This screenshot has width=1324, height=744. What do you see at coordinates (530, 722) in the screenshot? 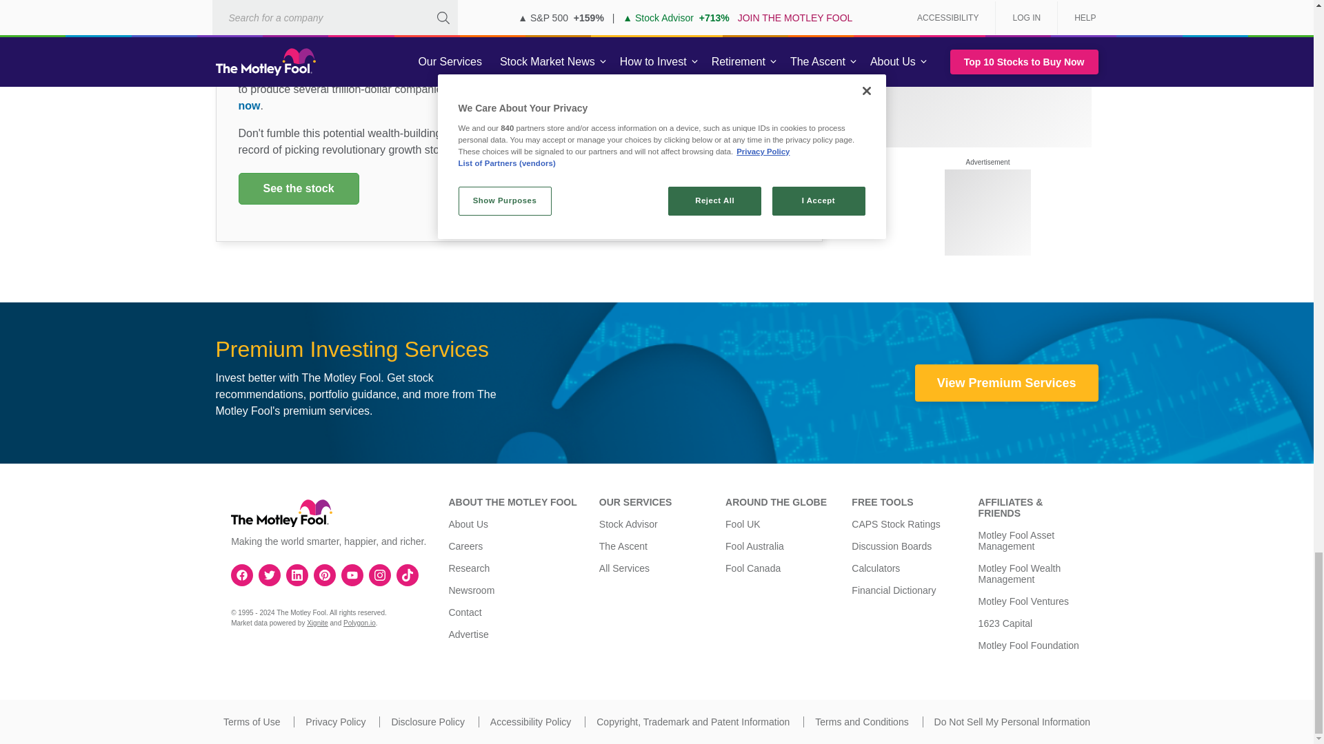
I see `Accessibility Policy` at bounding box center [530, 722].